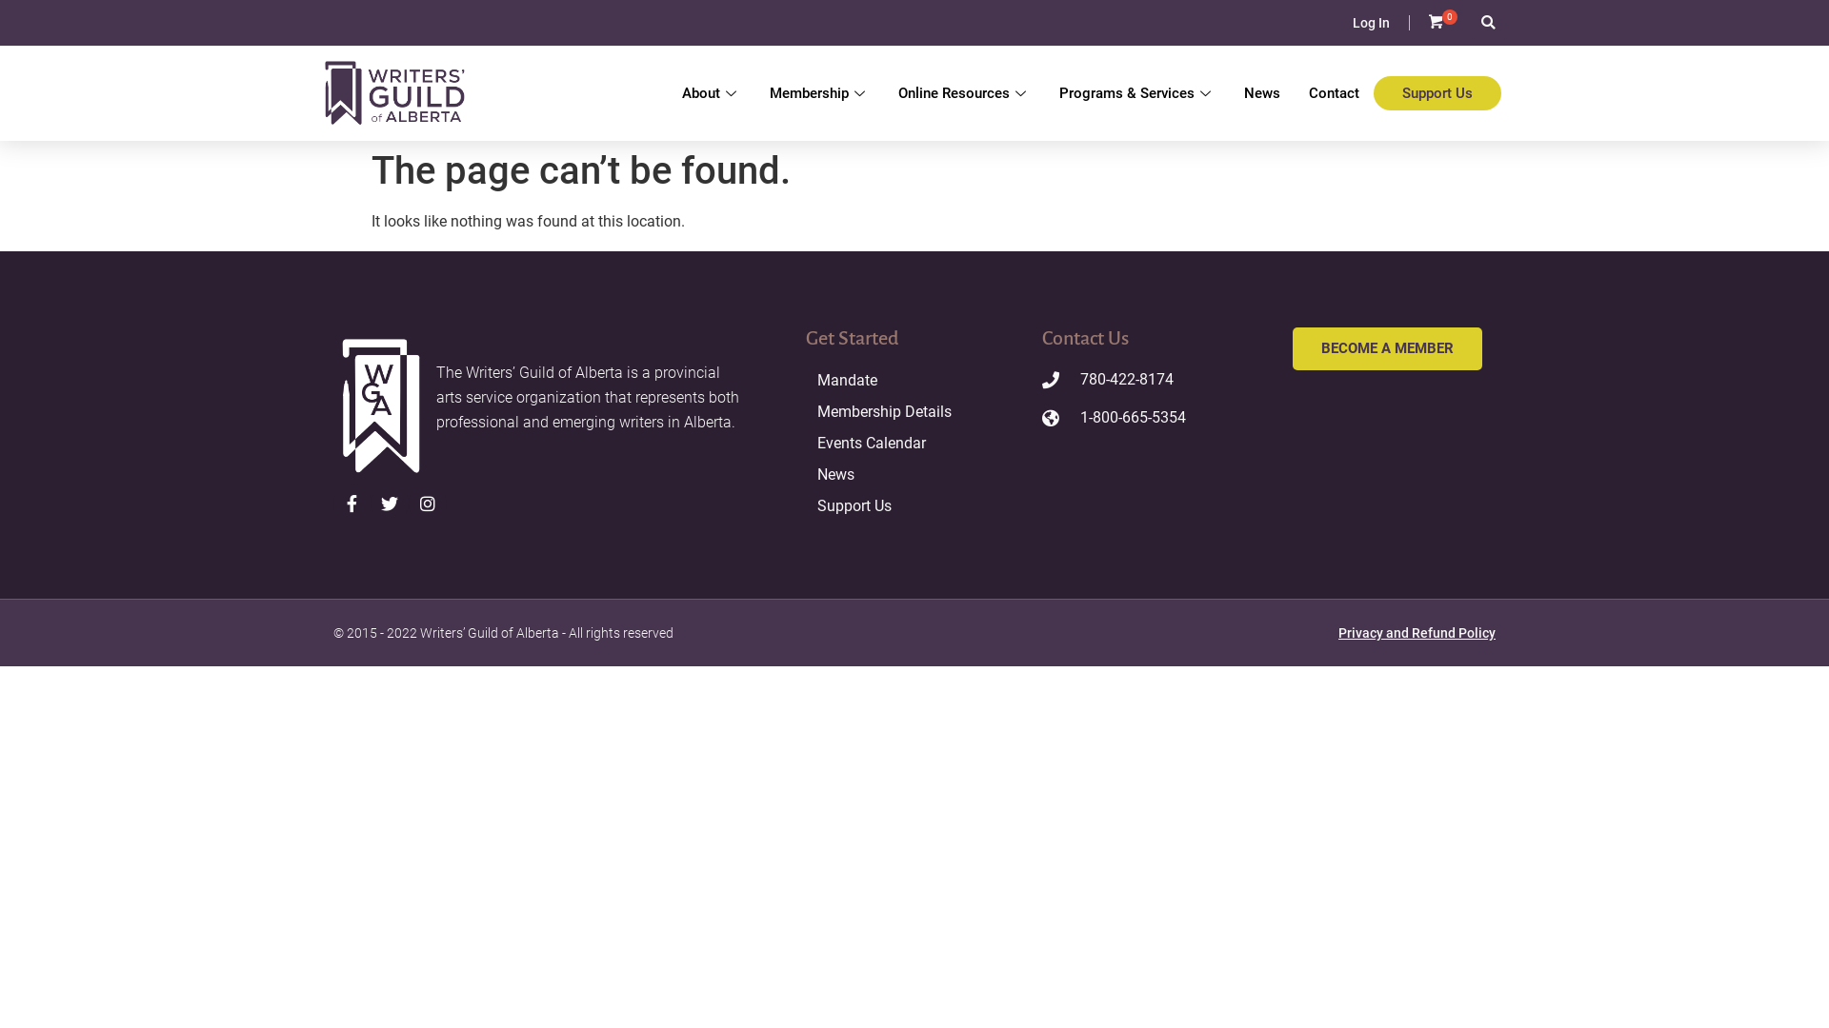 This screenshot has height=1028, width=1829. What do you see at coordinates (964, 93) in the screenshot?
I see `Online Resources` at bounding box center [964, 93].